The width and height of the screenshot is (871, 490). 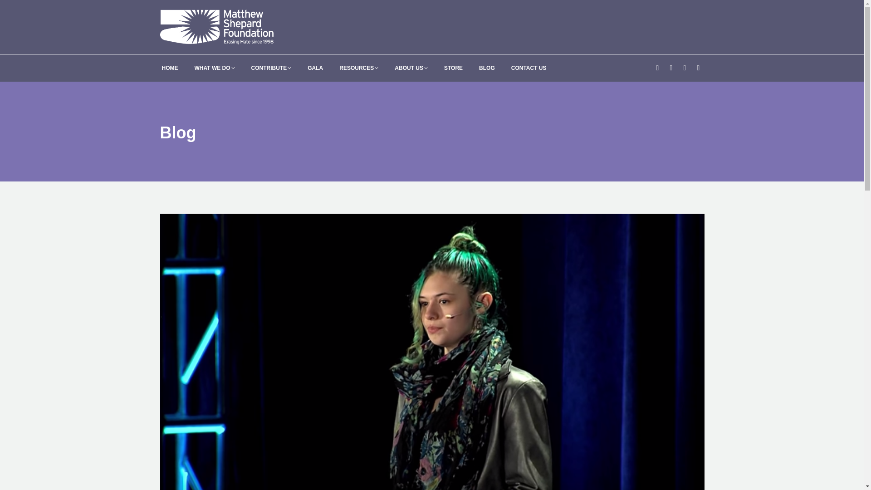 I want to click on BLOG, so click(x=487, y=68).